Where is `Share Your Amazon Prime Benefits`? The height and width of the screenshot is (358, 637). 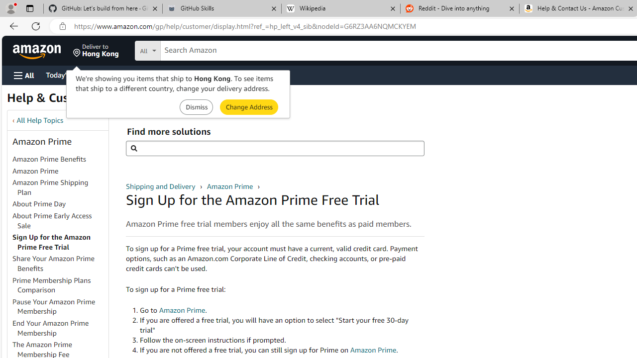
Share Your Amazon Prime Benefits is located at coordinates (54, 264).